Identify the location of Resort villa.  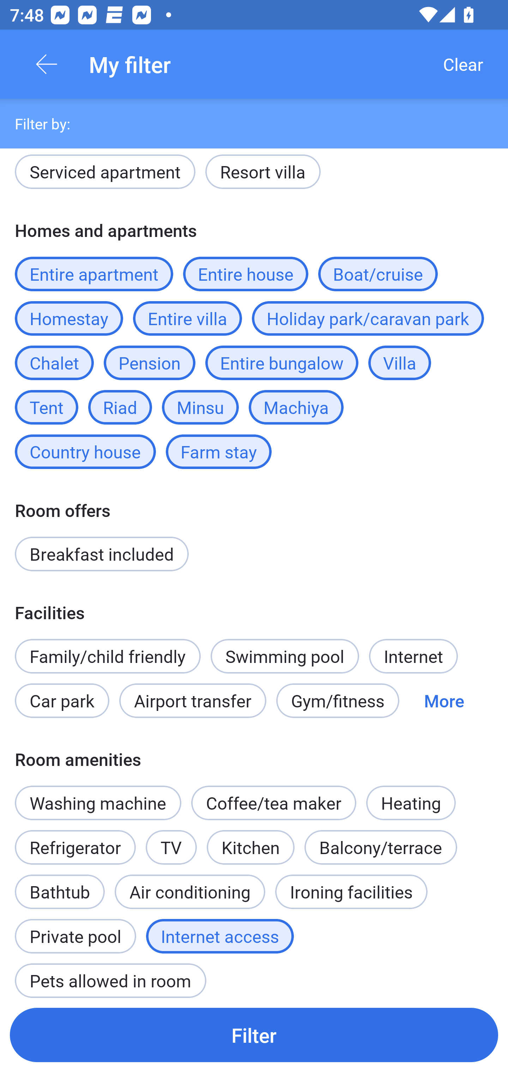
(262, 175).